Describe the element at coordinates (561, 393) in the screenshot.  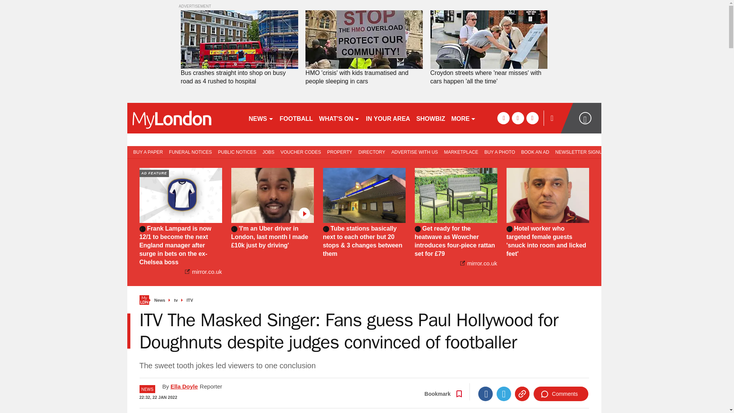
I see `Comments` at that location.